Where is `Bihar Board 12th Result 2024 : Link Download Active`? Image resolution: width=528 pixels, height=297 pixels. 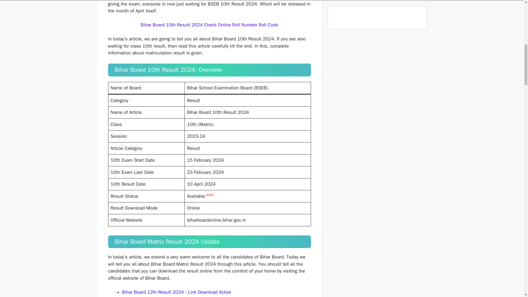
Bihar Board 12th Result 2024 : Link Download Active is located at coordinates (177, 292).